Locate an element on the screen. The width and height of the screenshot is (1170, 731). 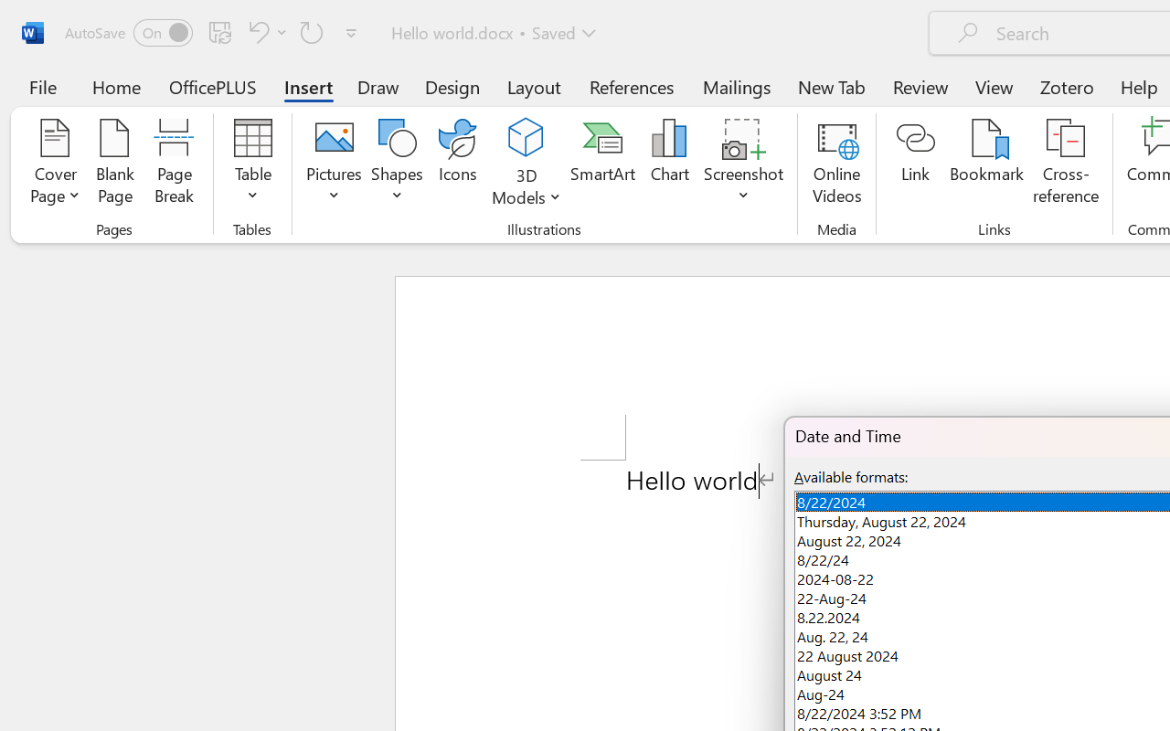
Can't Repeat is located at coordinates (312, 32).